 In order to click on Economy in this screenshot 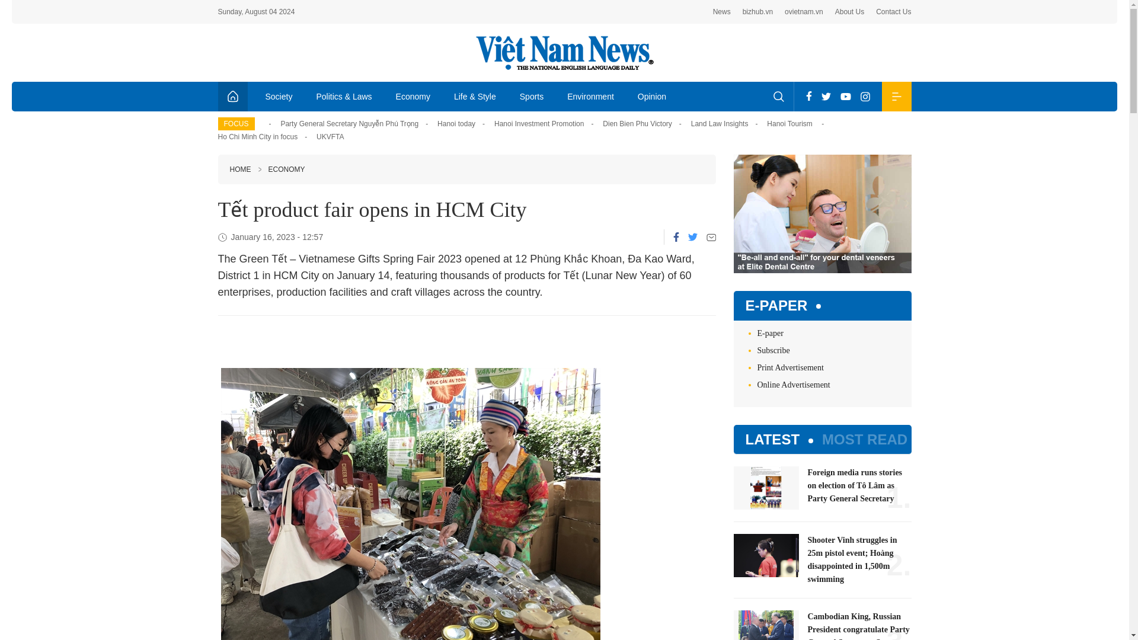, I will do `click(413, 96)`.